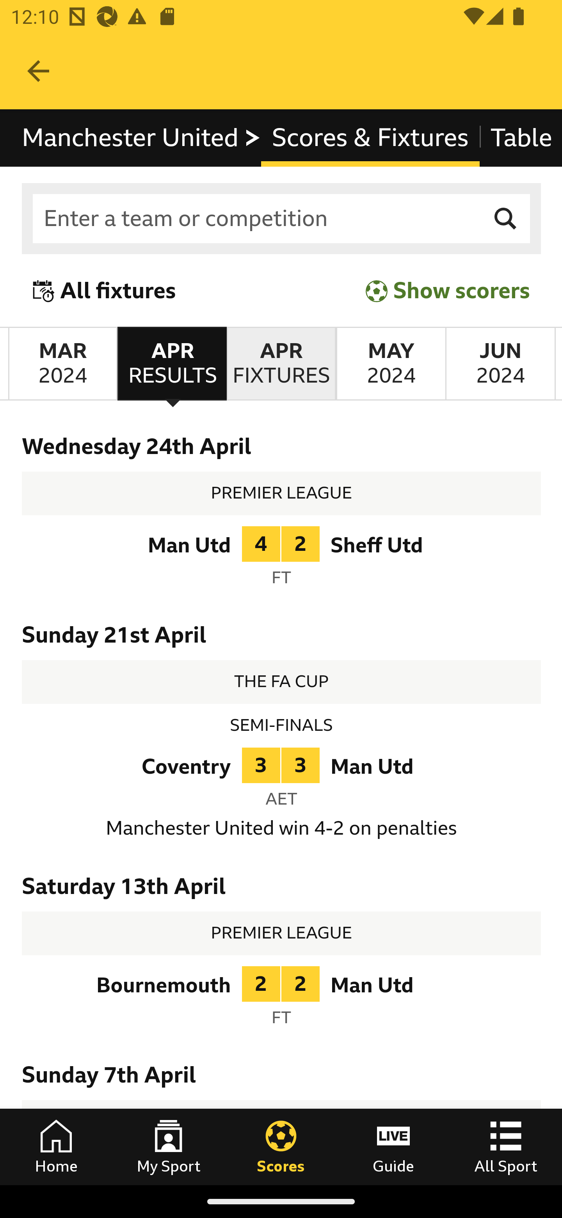 The width and height of the screenshot is (562, 1218). Describe the element at coordinates (500, 364) in the screenshot. I see `June2024 June 2024` at that location.